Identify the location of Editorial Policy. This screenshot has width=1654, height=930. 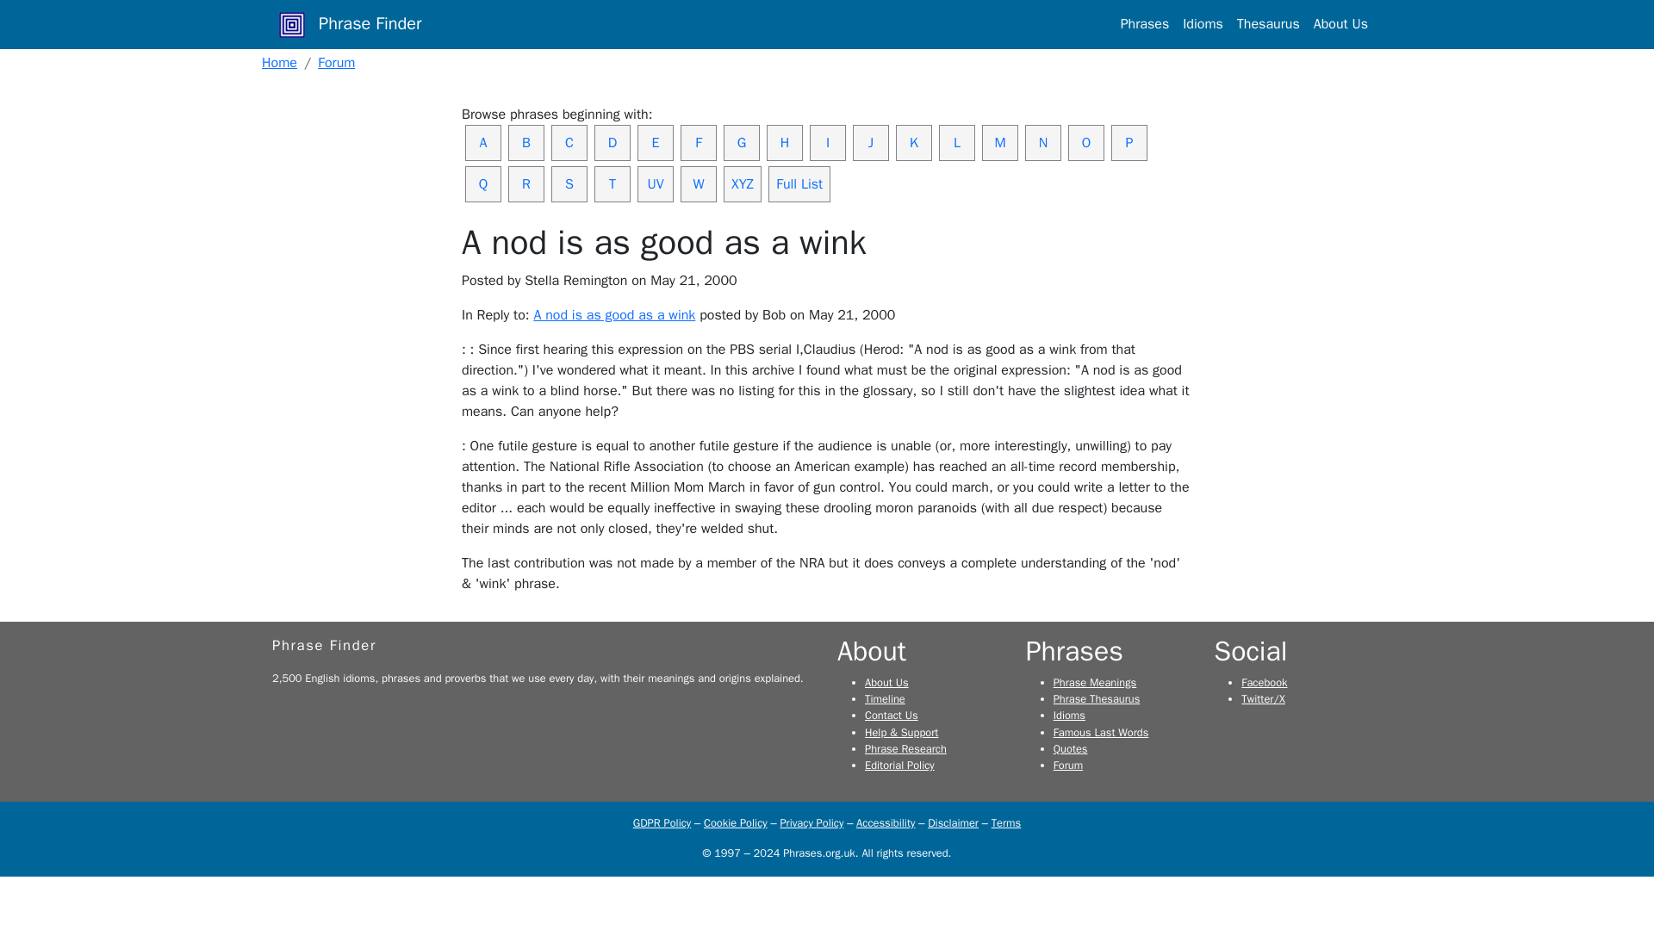
(899, 766).